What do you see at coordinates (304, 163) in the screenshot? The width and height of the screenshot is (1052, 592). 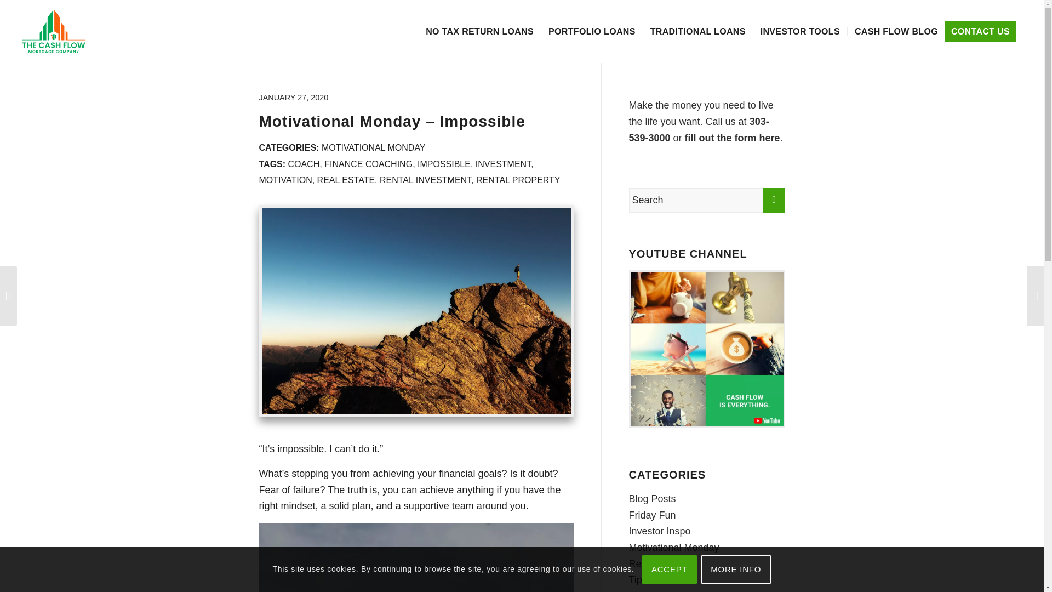 I see `COACH` at bounding box center [304, 163].